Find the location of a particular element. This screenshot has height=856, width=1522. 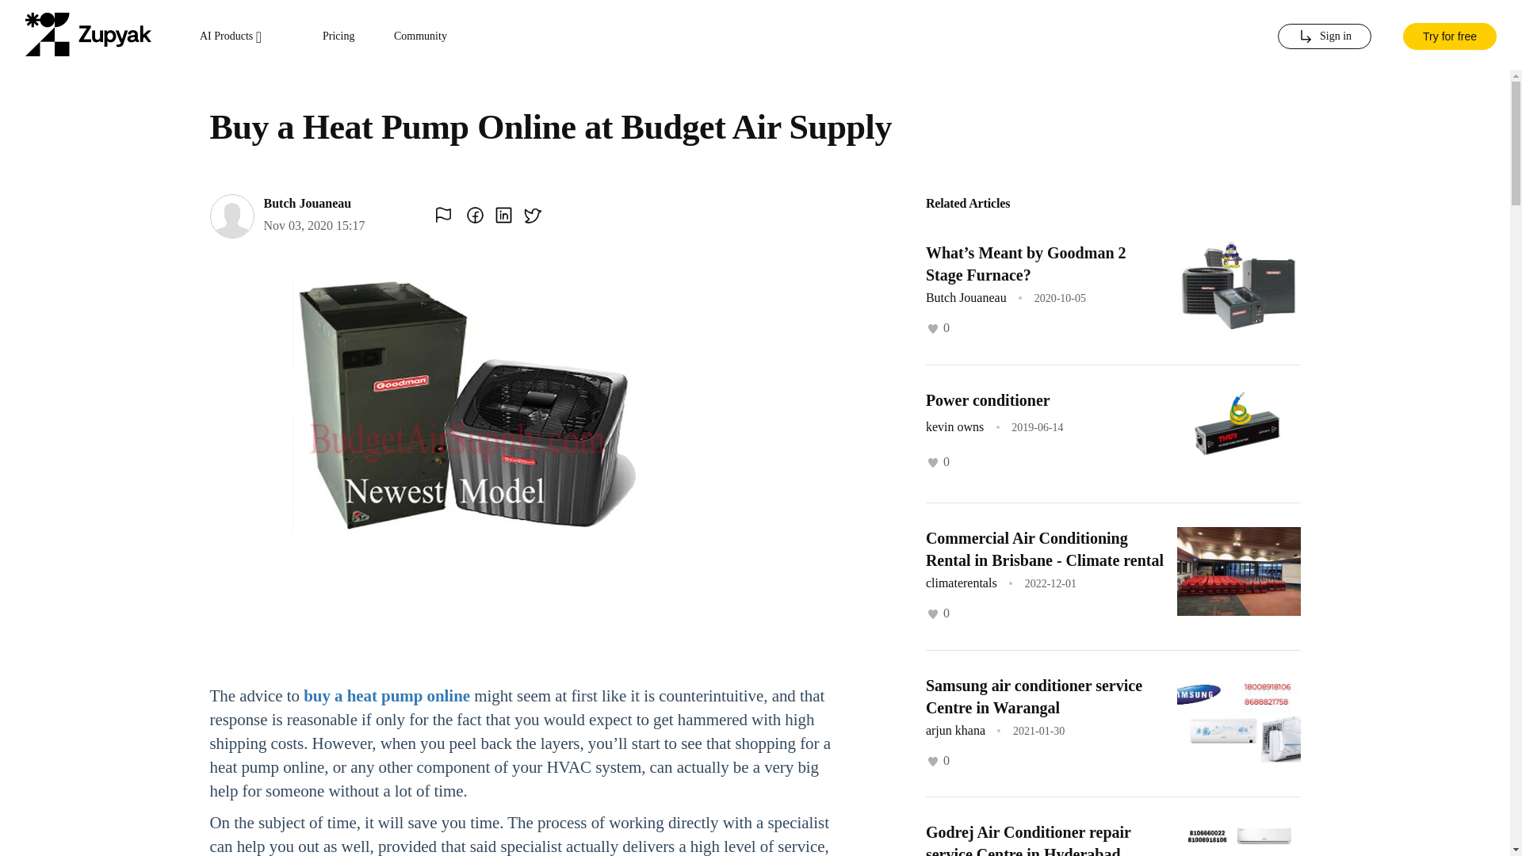

Power conditioner is located at coordinates (988, 399).